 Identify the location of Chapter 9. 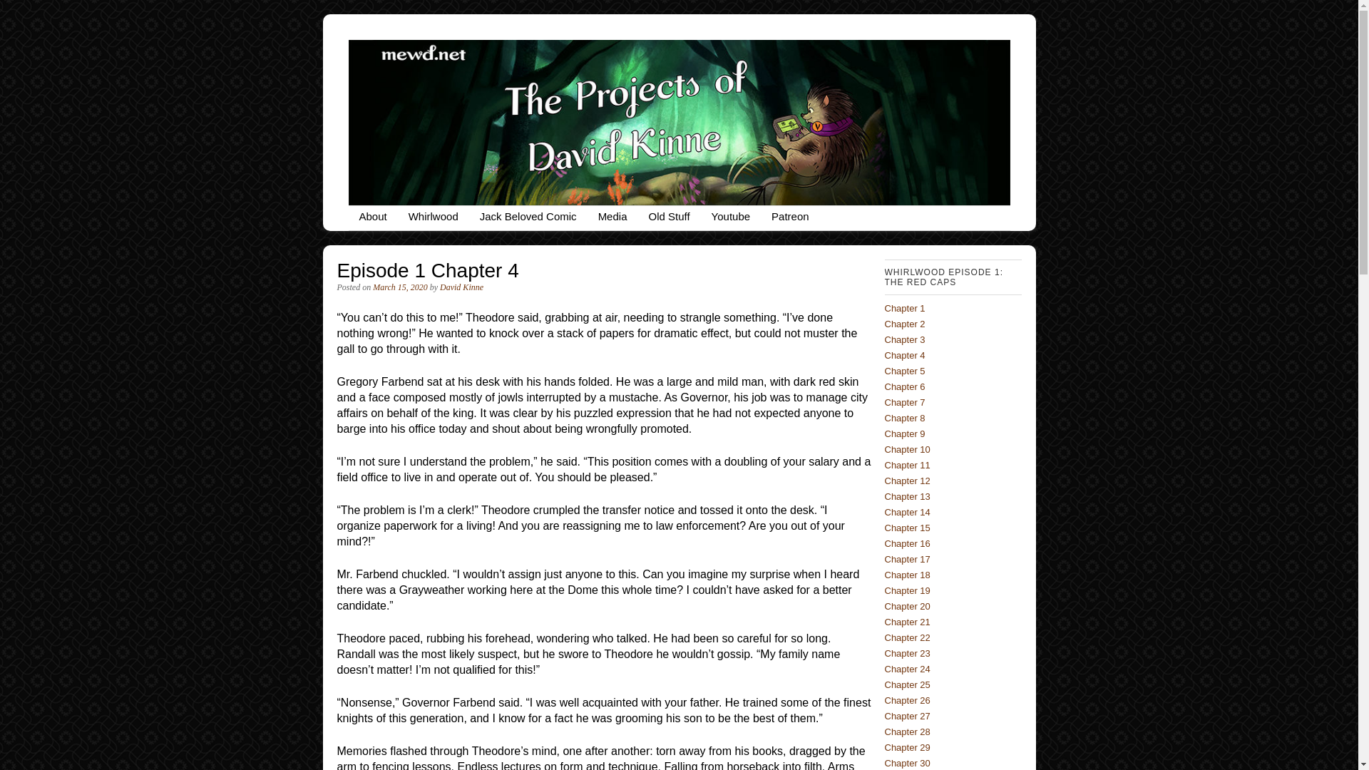
(904, 433).